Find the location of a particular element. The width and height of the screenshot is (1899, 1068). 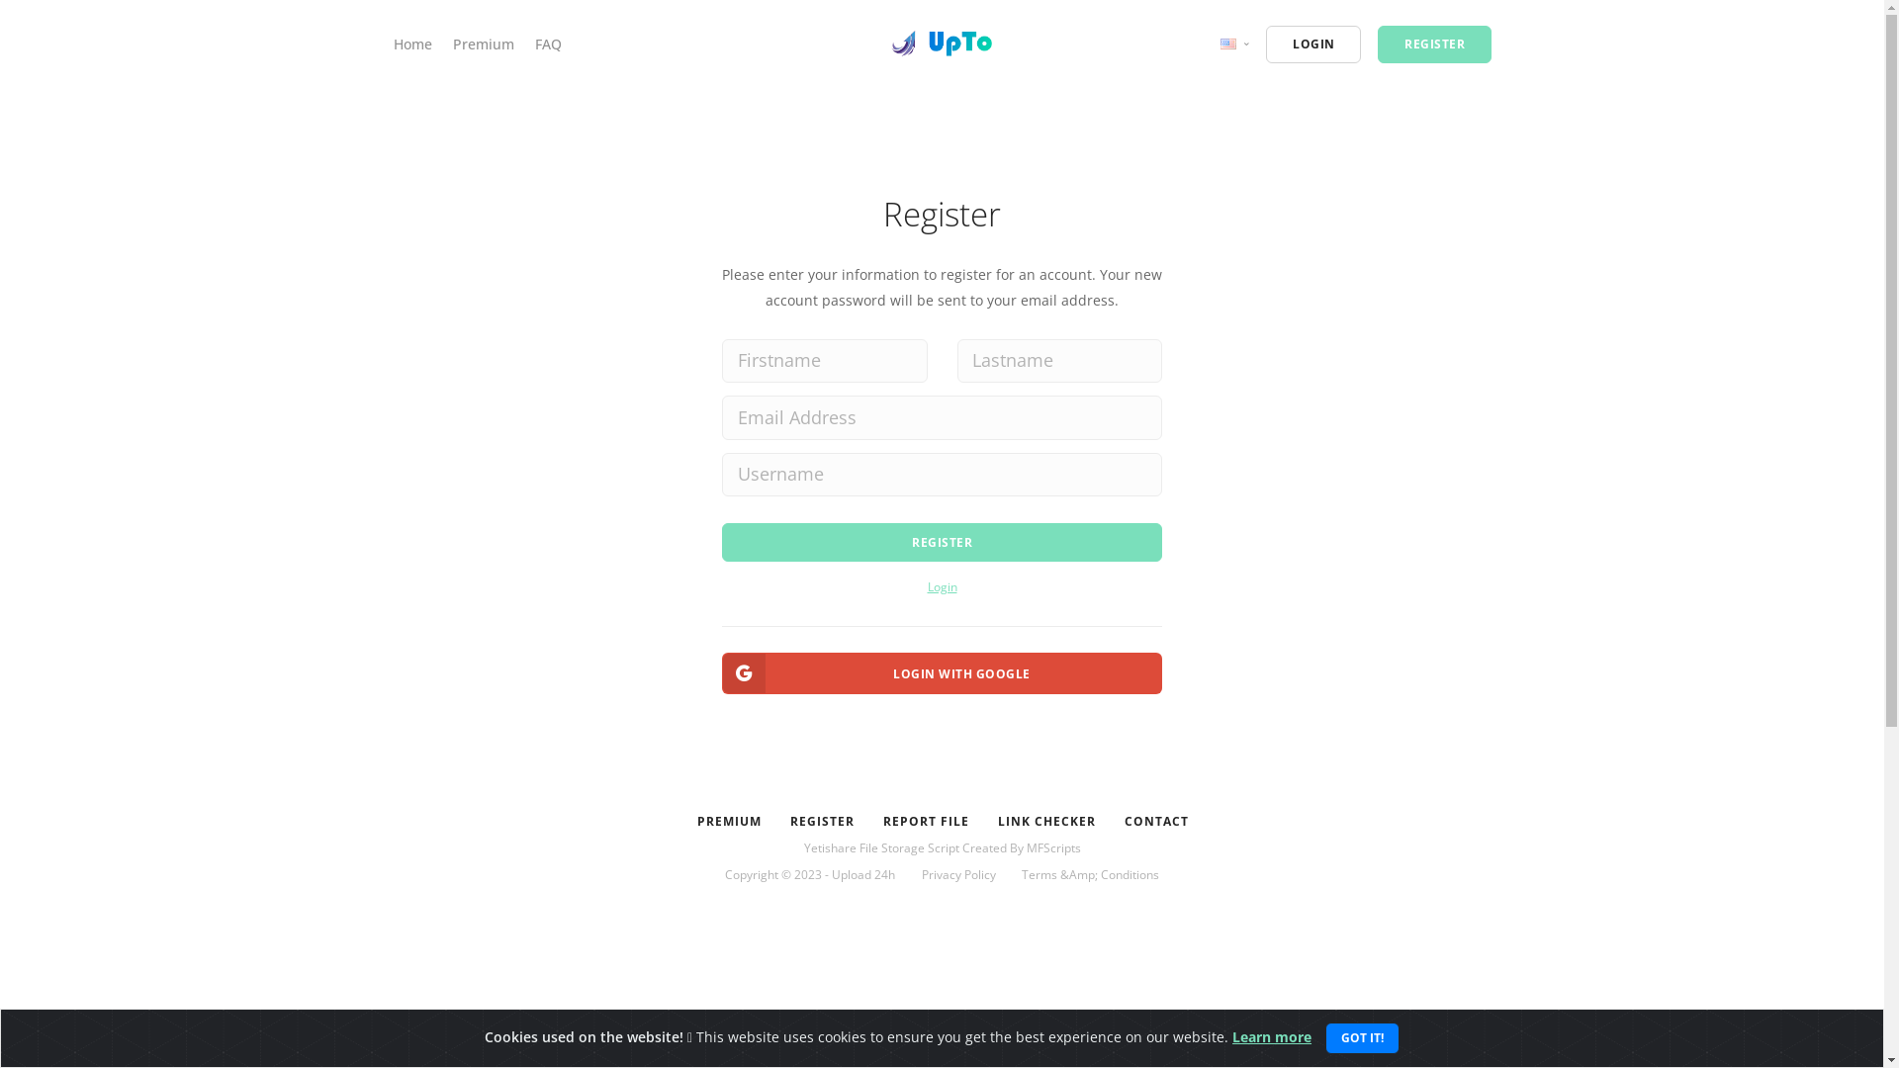

Terms &Amp; Conditions is located at coordinates (1090, 874).